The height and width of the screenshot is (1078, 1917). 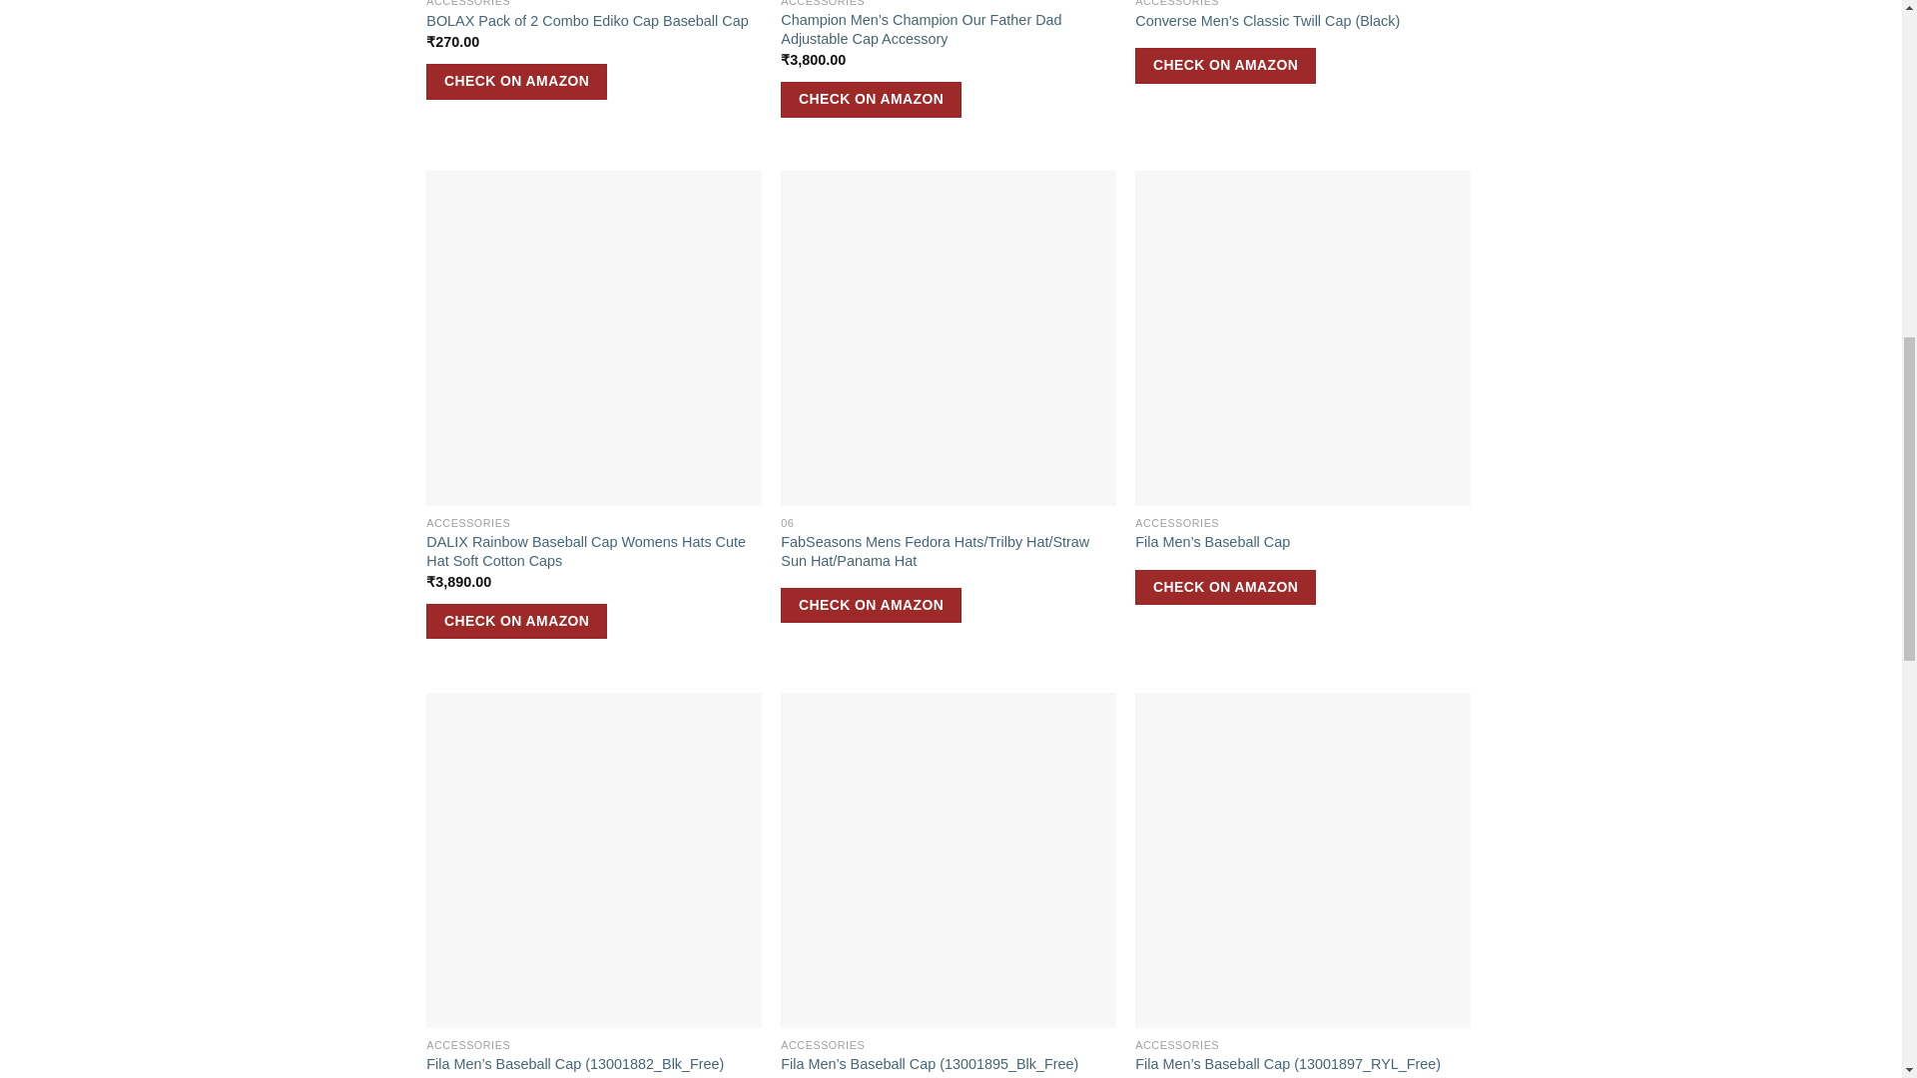 What do you see at coordinates (871, 100) in the screenshot?
I see `CHECK ON AMAZON` at bounding box center [871, 100].